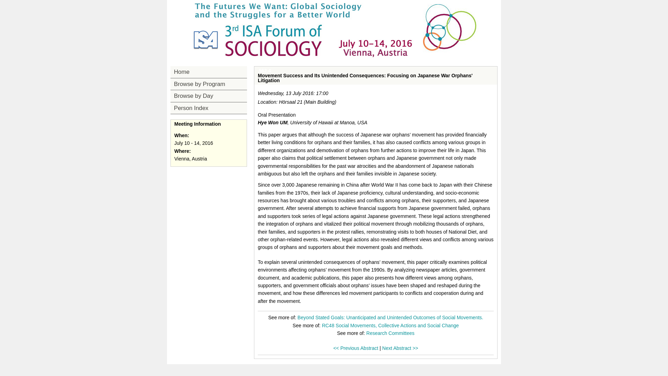 This screenshot has width=668, height=376. I want to click on RC48 Social Movements, Collective Actions and Social Change, so click(390, 325).